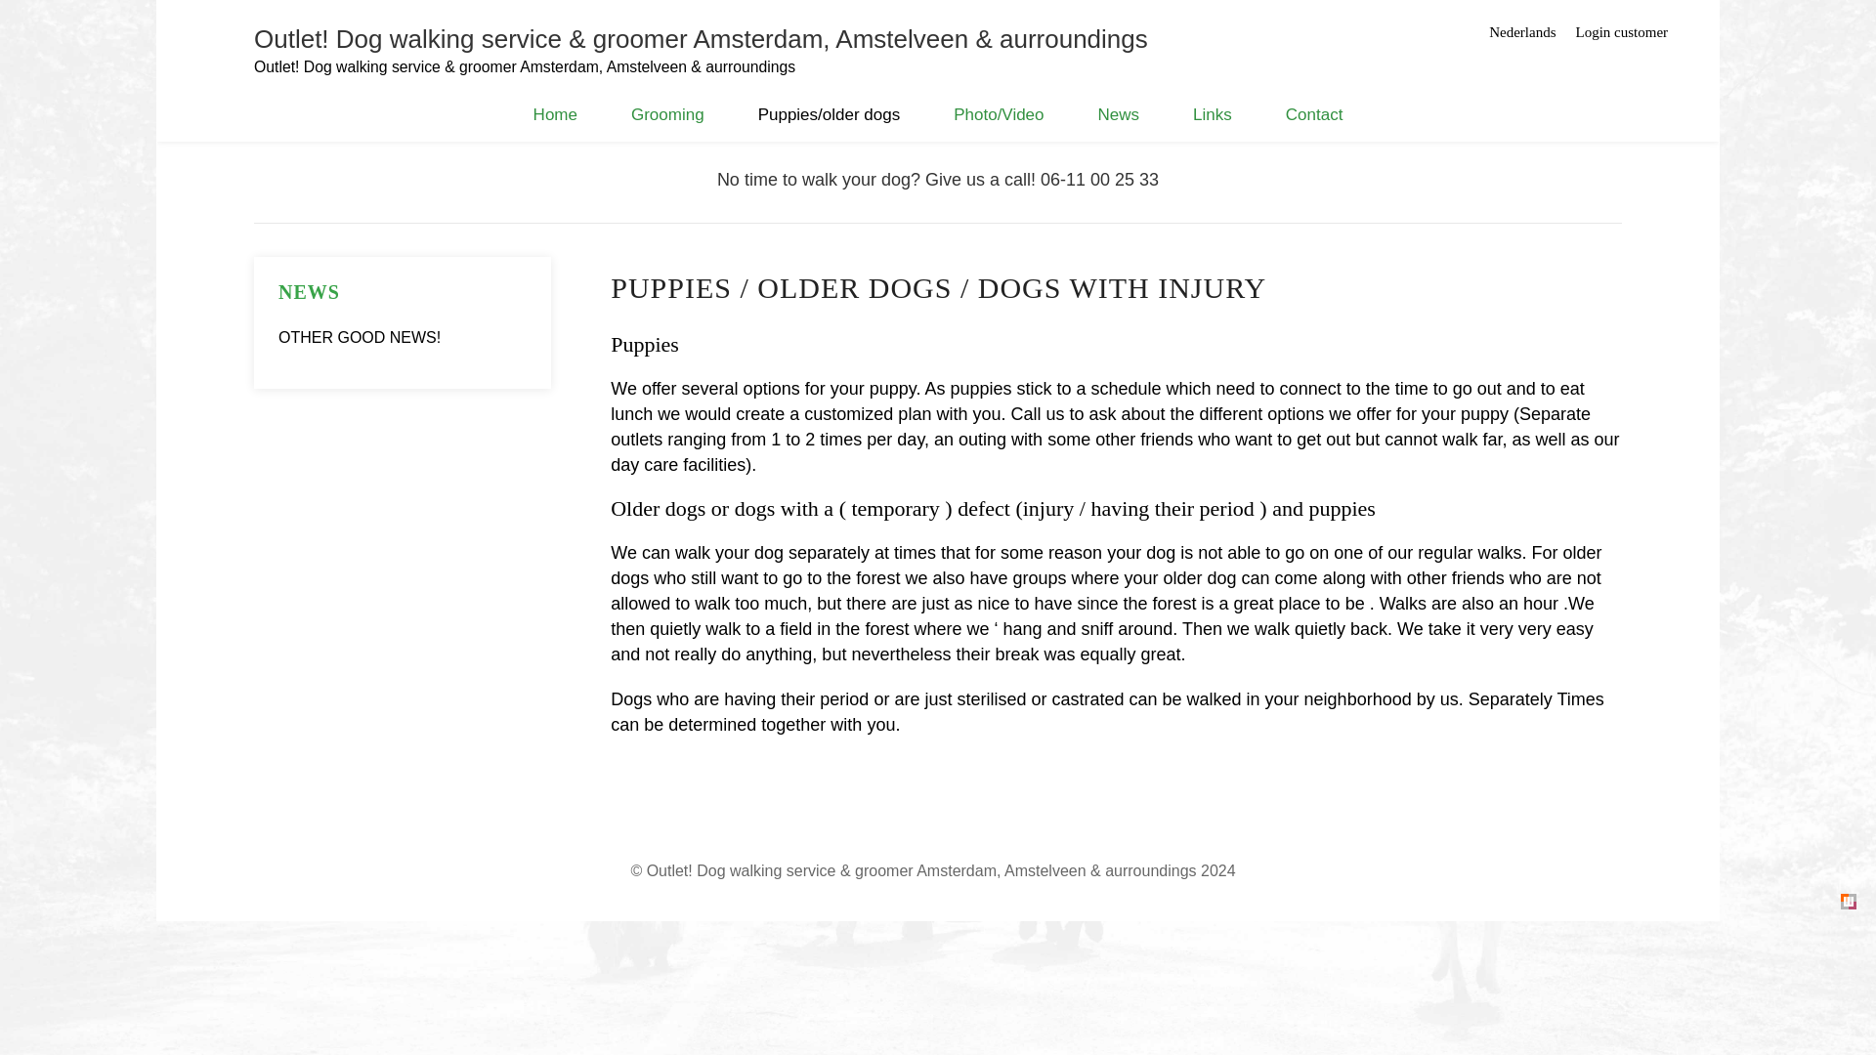 Image resolution: width=1876 pixels, height=1055 pixels. Describe the element at coordinates (360, 337) in the screenshot. I see `OTHER GOOD NEWS!` at that location.